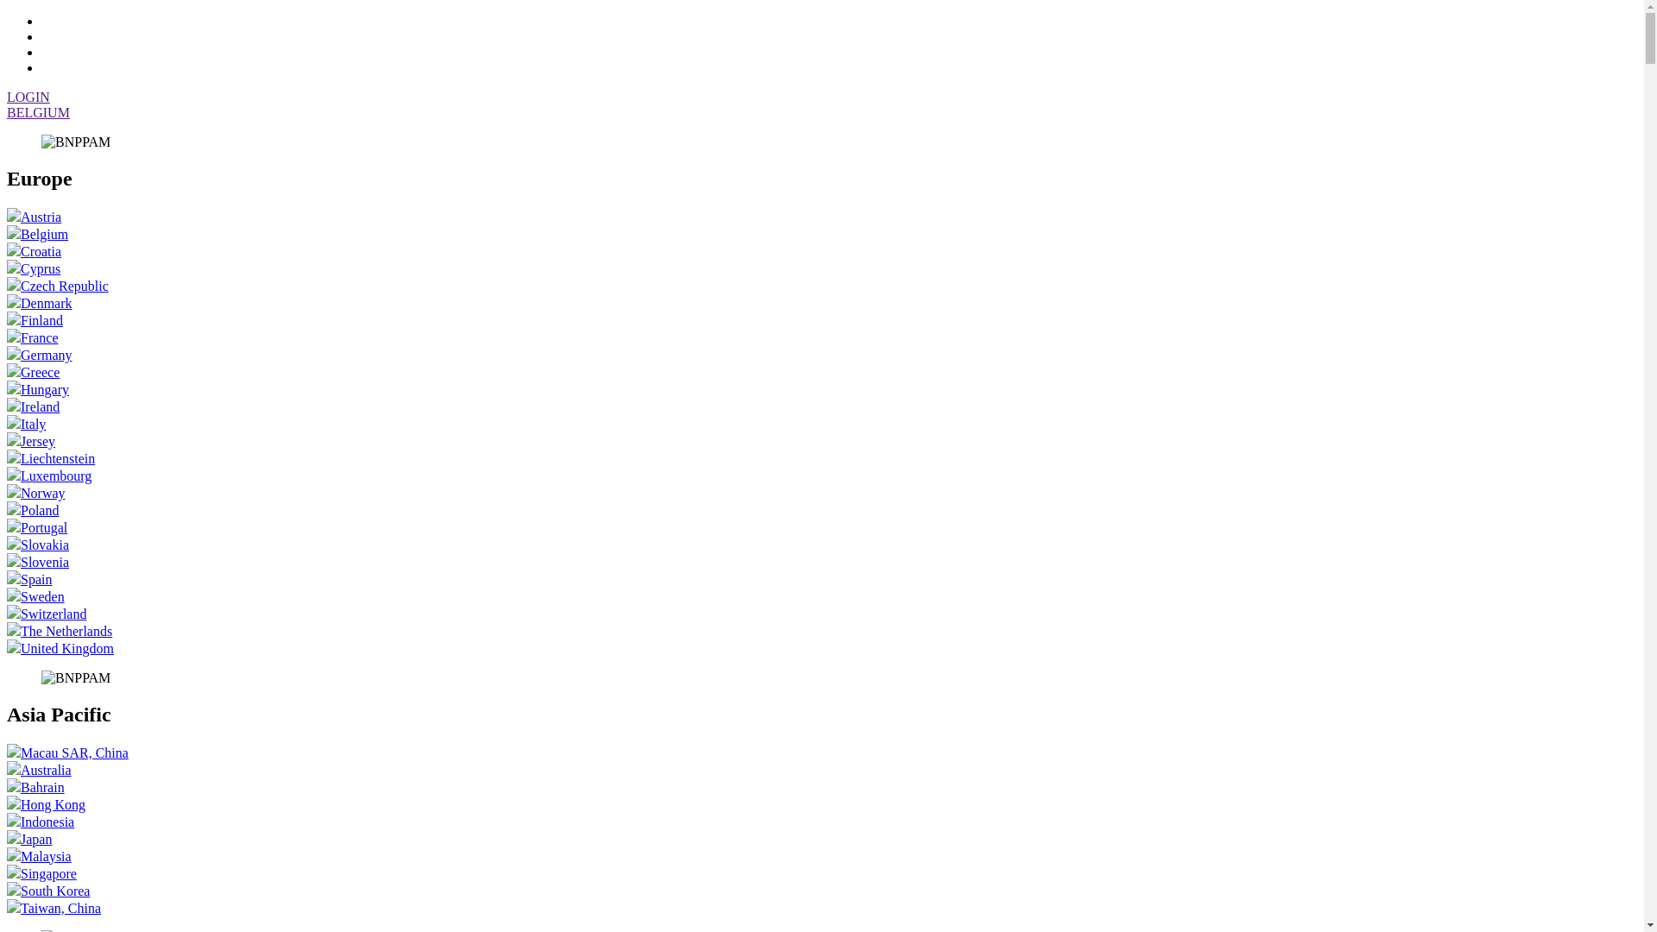 The image size is (1657, 932). What do you see at coordinates (38, 390) in the screenshot?
I see `Hungary` at bounding box center [38, 390].